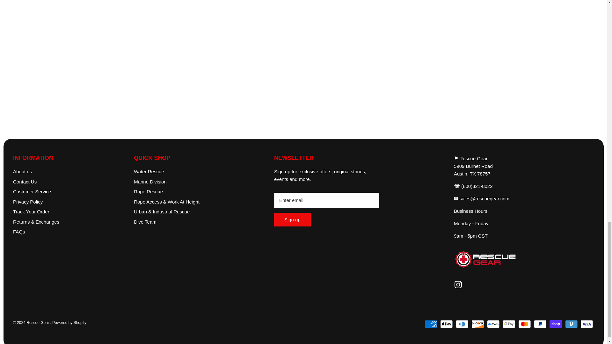  Describe the element at coordinates (431, 324) in the screenshot. I see `American Express` at that location.